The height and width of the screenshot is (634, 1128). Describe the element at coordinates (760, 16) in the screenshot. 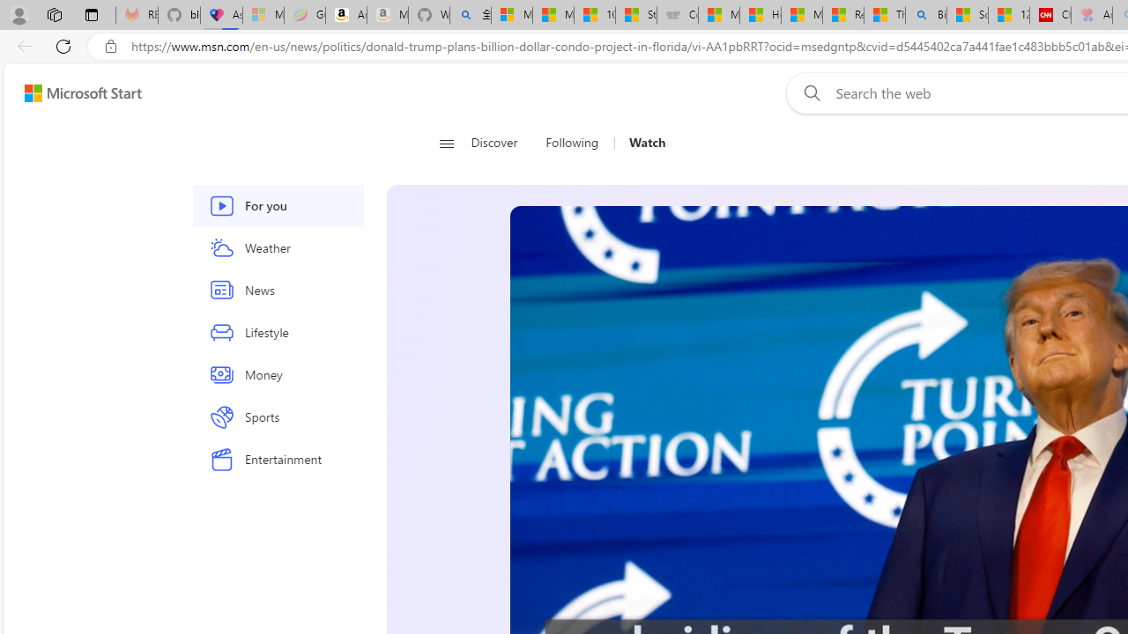

I see `How I Got Rid of Microsoft Edge's Unnecessary Features` at that location.